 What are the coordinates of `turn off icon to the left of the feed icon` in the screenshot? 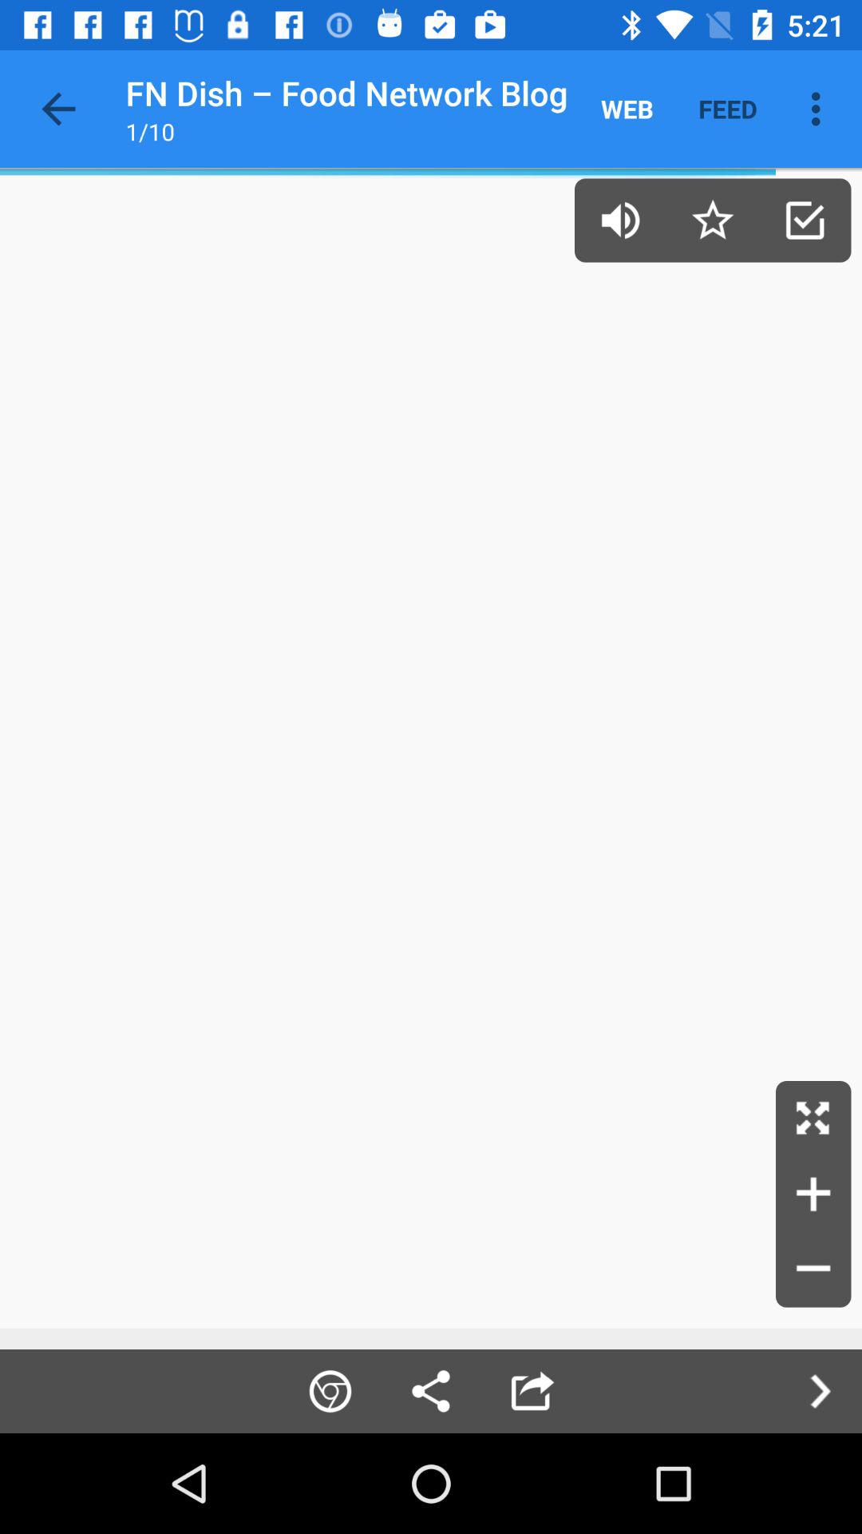 It's located at (627, 109).